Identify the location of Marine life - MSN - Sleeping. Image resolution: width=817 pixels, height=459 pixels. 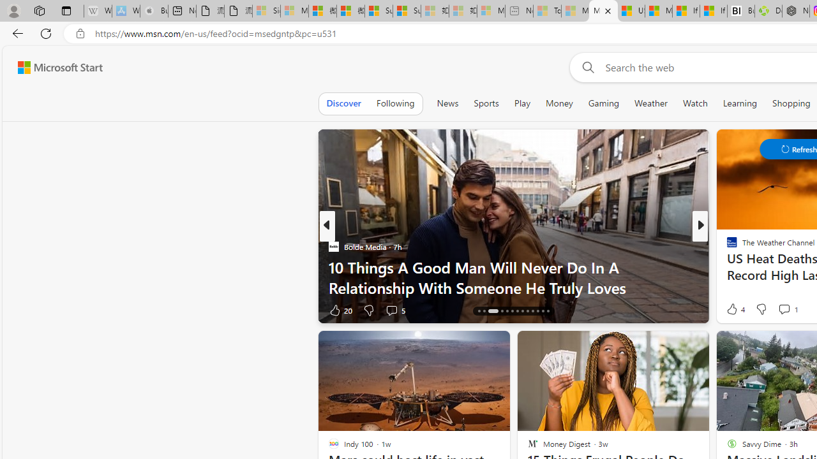
(574, 11).